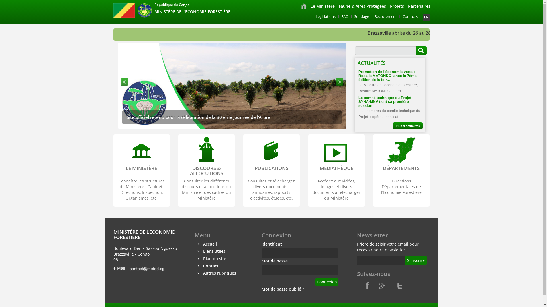 Image resolution: width=547 pixels, height=307 pixels. What do you see at coordinates (362, 16) in the screenshot?
I see `Sondage` at bounding box center [362, 16].